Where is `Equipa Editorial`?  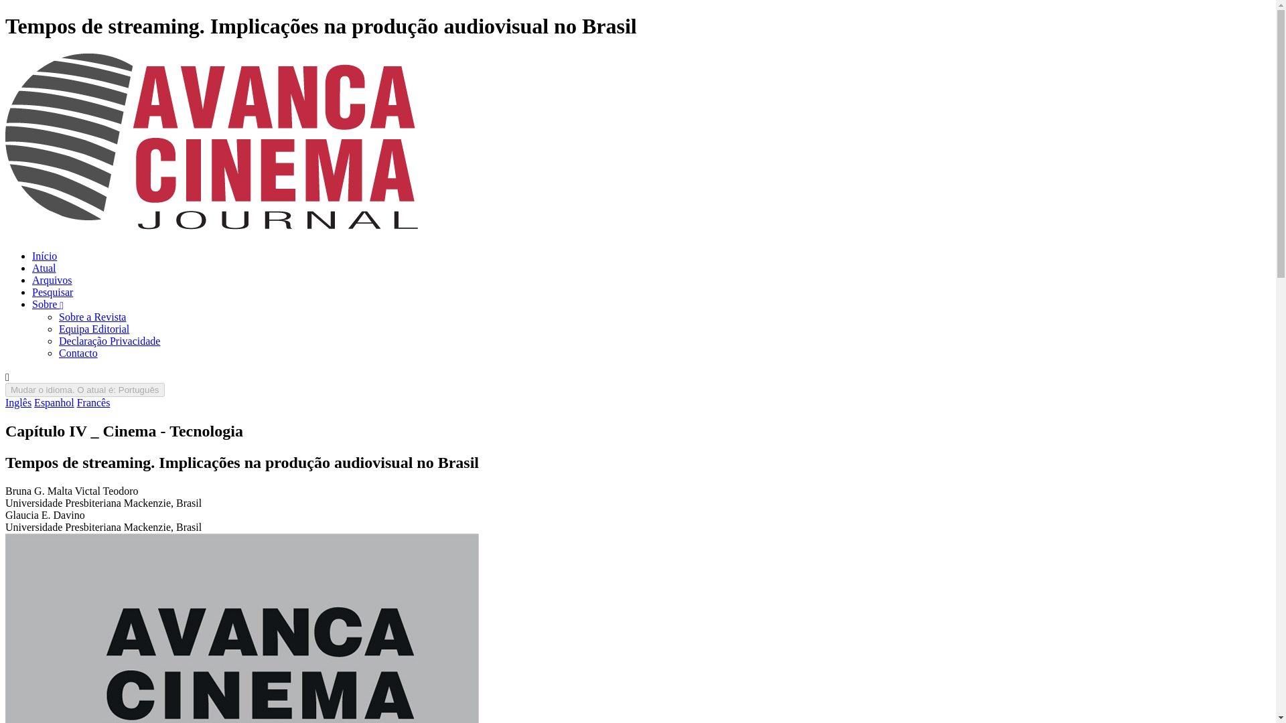
Equipa Editorial is located at coordinates (94, 329).